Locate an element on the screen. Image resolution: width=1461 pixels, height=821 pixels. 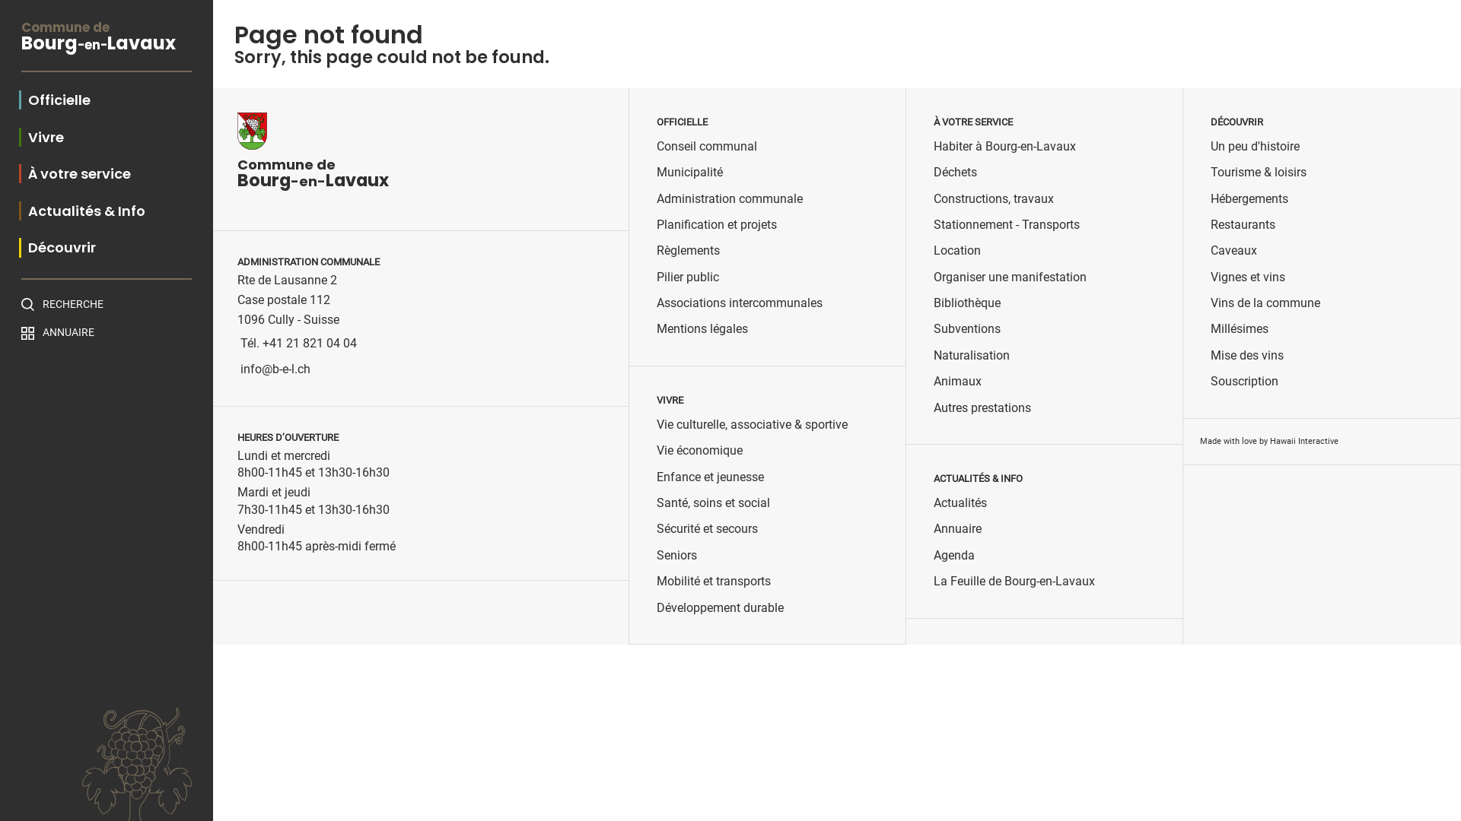
Pilier public is located at coordinates (688, 277).